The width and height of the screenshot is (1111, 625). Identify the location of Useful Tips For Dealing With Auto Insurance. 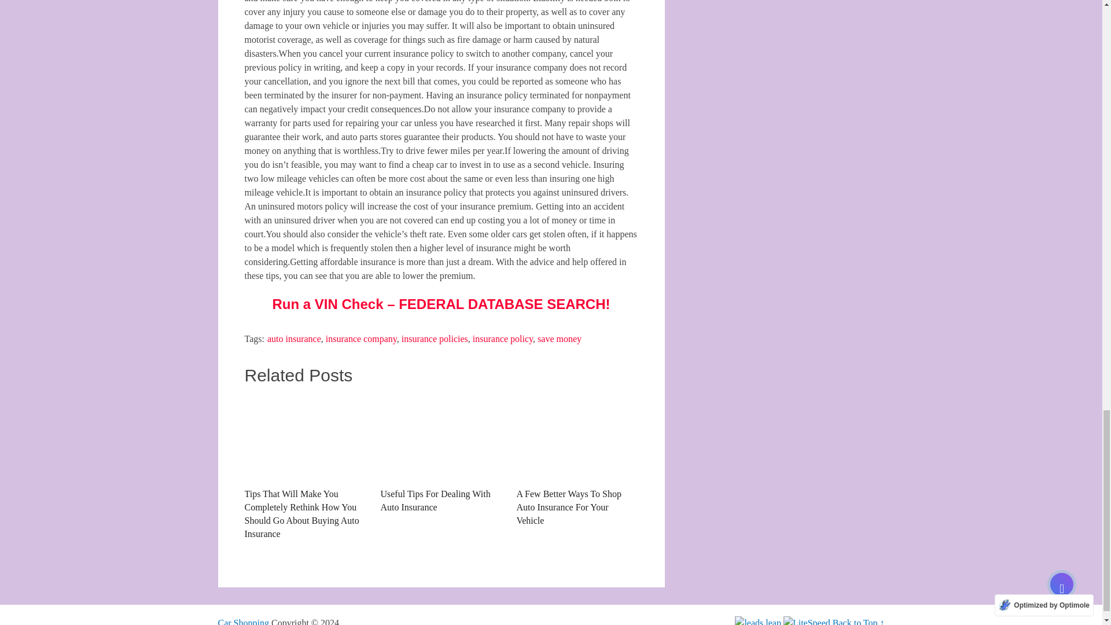
(441, 454).